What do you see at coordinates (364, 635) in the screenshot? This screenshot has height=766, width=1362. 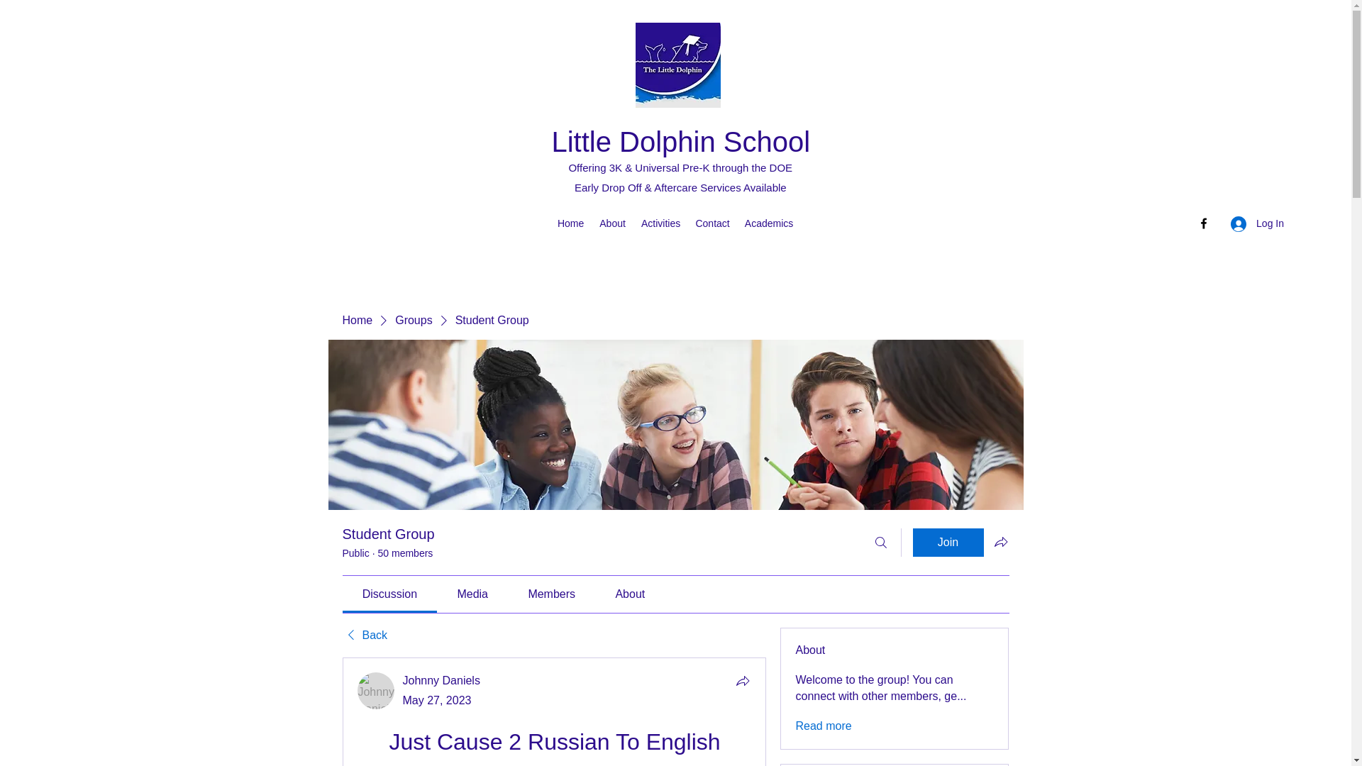 I see `Back` at bounding box center [364, 635].